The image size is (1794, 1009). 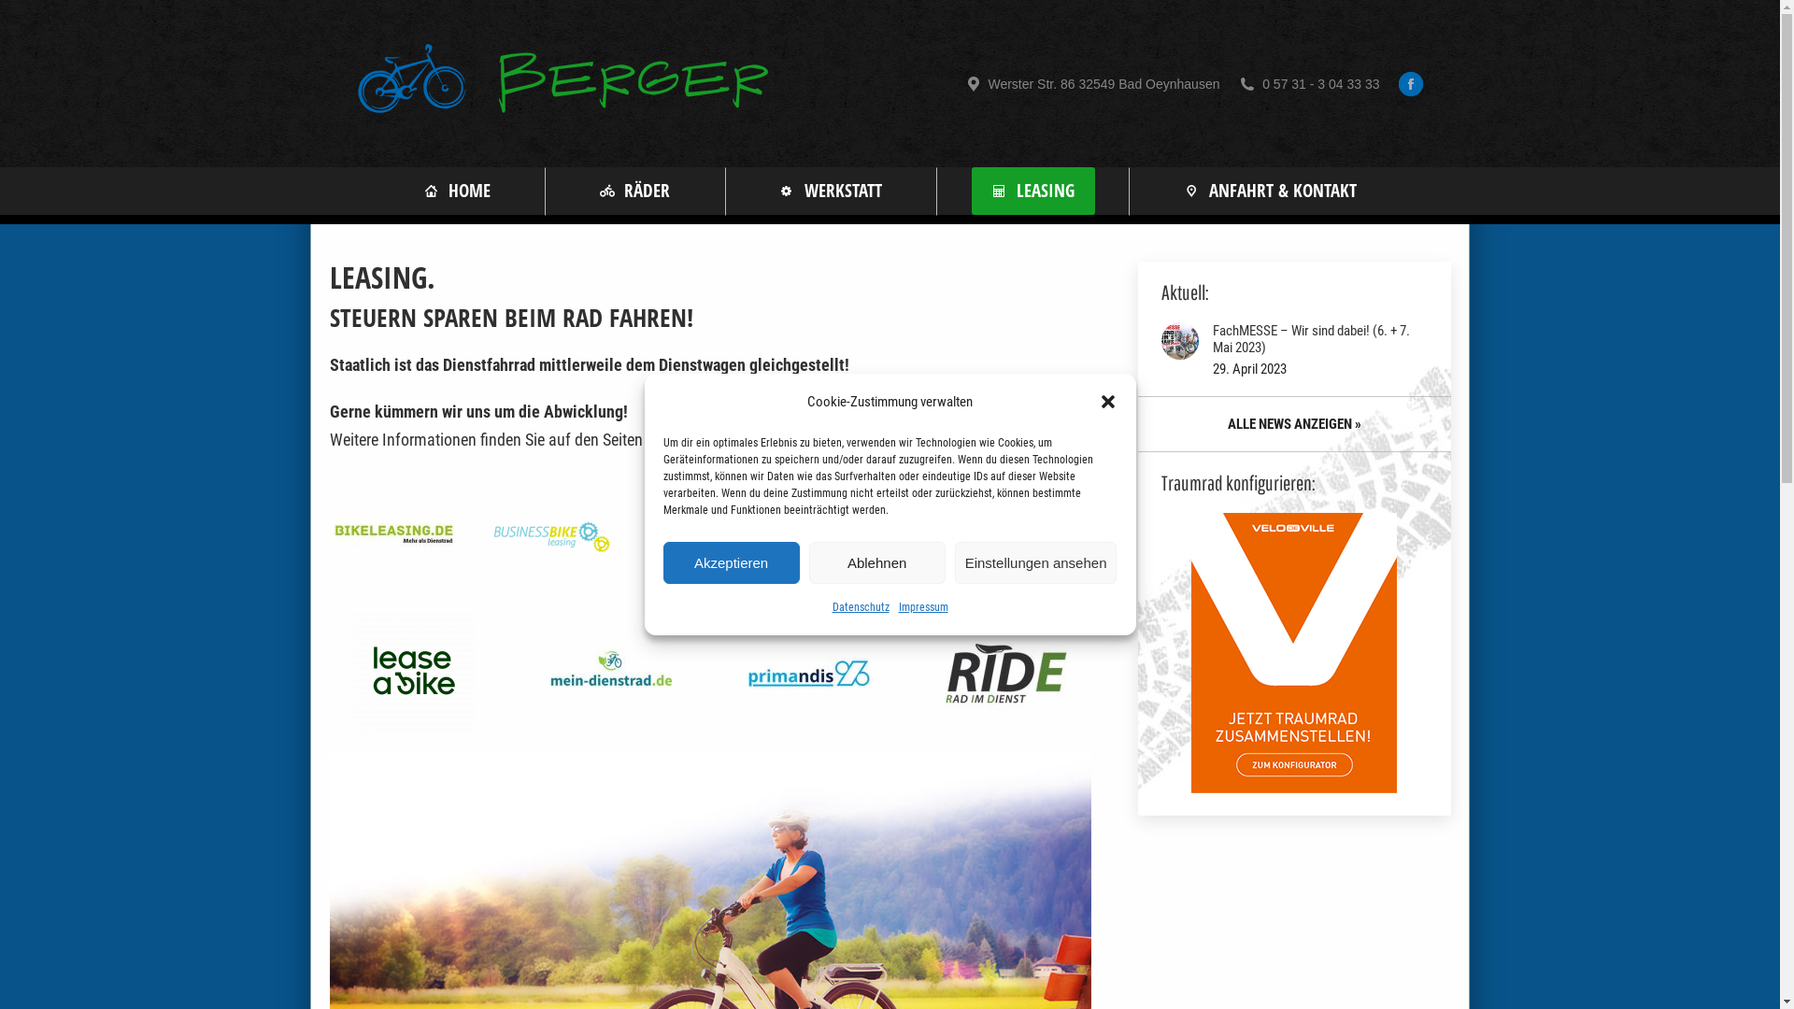 I want to click on rad-im-dienst, so click(x=1006, y=674).